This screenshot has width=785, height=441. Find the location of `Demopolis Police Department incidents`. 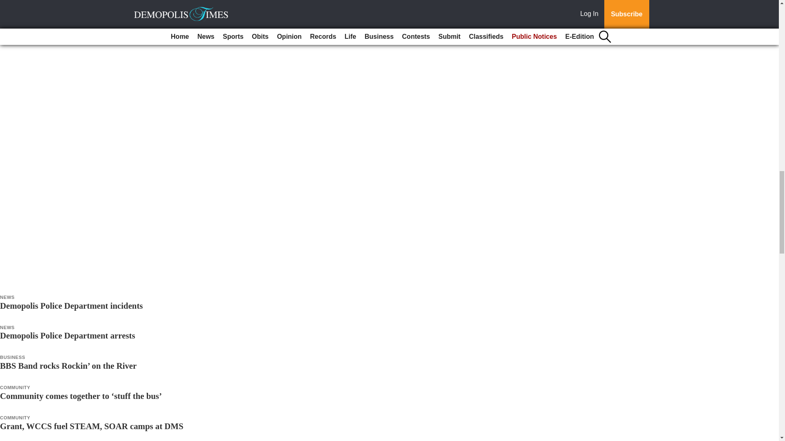

Demopolis Police Department incidents is located at coordinates (71, 305).